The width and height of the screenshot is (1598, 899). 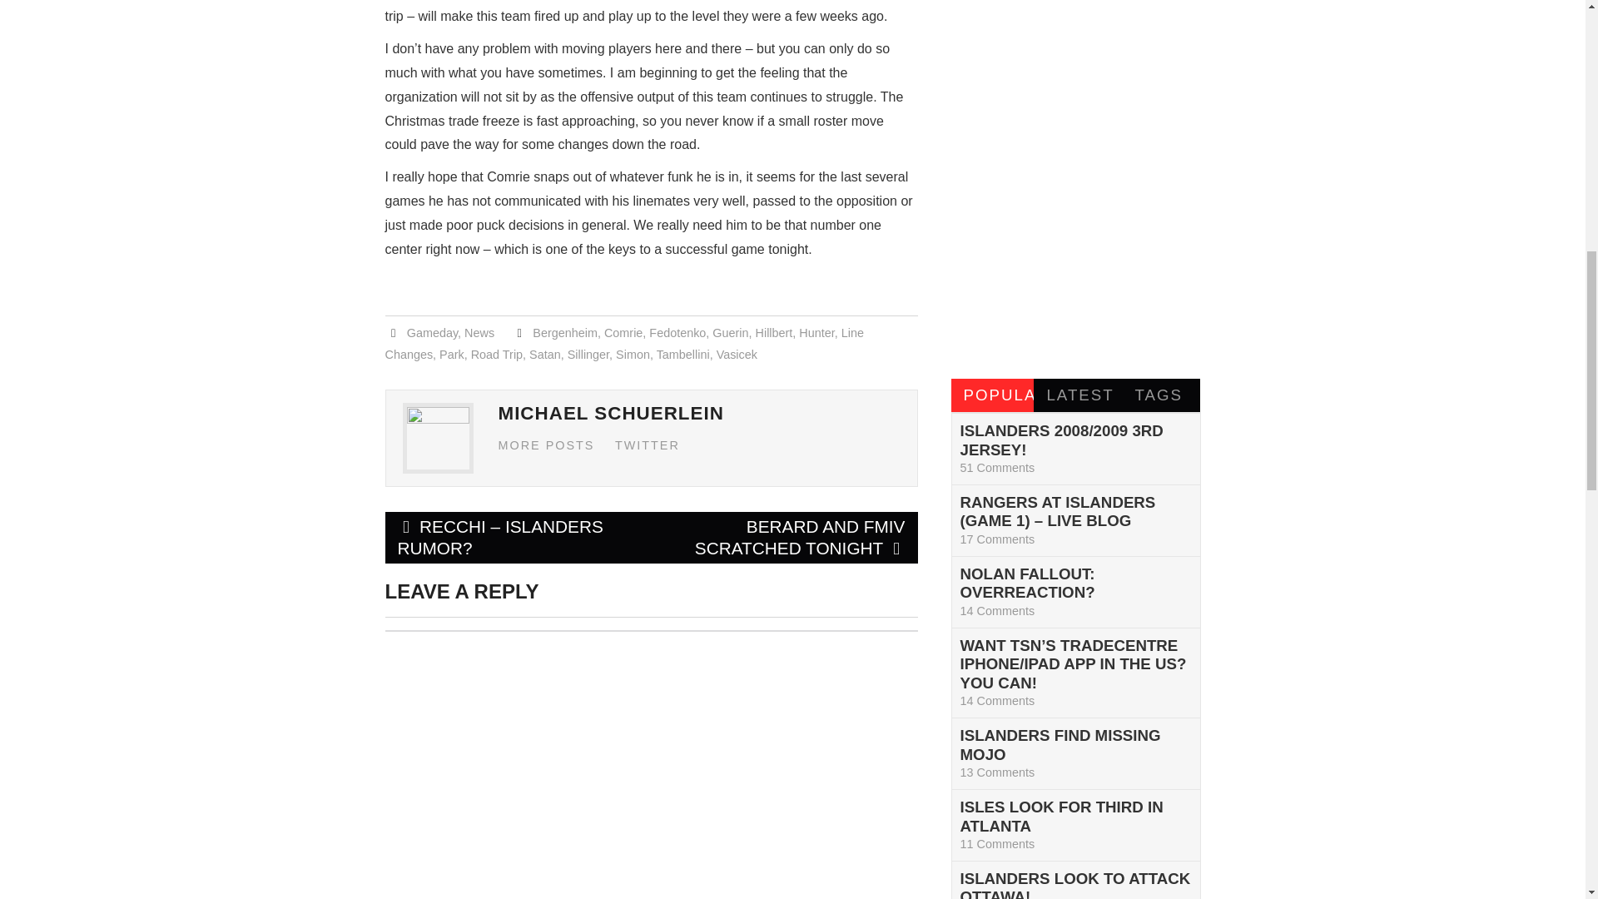 What do you see at coordinates (682, 355) in the screenshot?
I see `Tambellini` at bounding box center [682, 355].